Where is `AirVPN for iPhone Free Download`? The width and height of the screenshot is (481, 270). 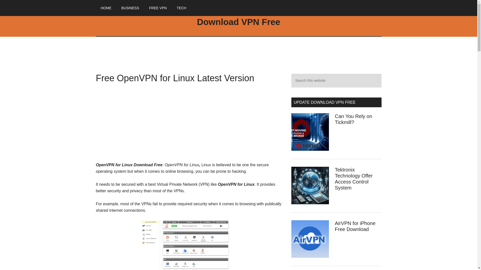
AirVPN for iPhone Free Download is located at coordinates (355, 226).